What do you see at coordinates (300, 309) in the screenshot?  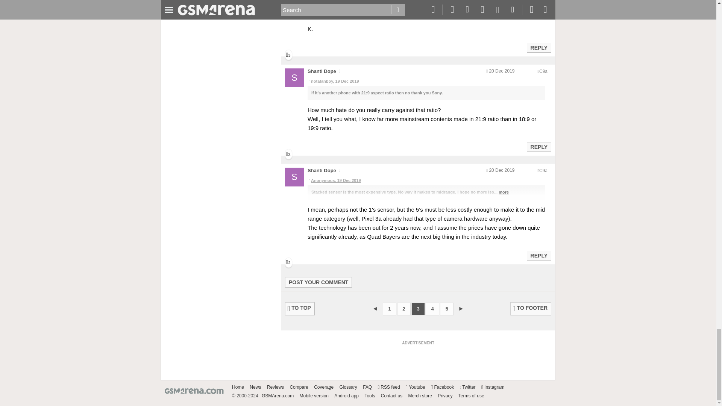 I see `TO TOP` at bounding box center [300, 309].